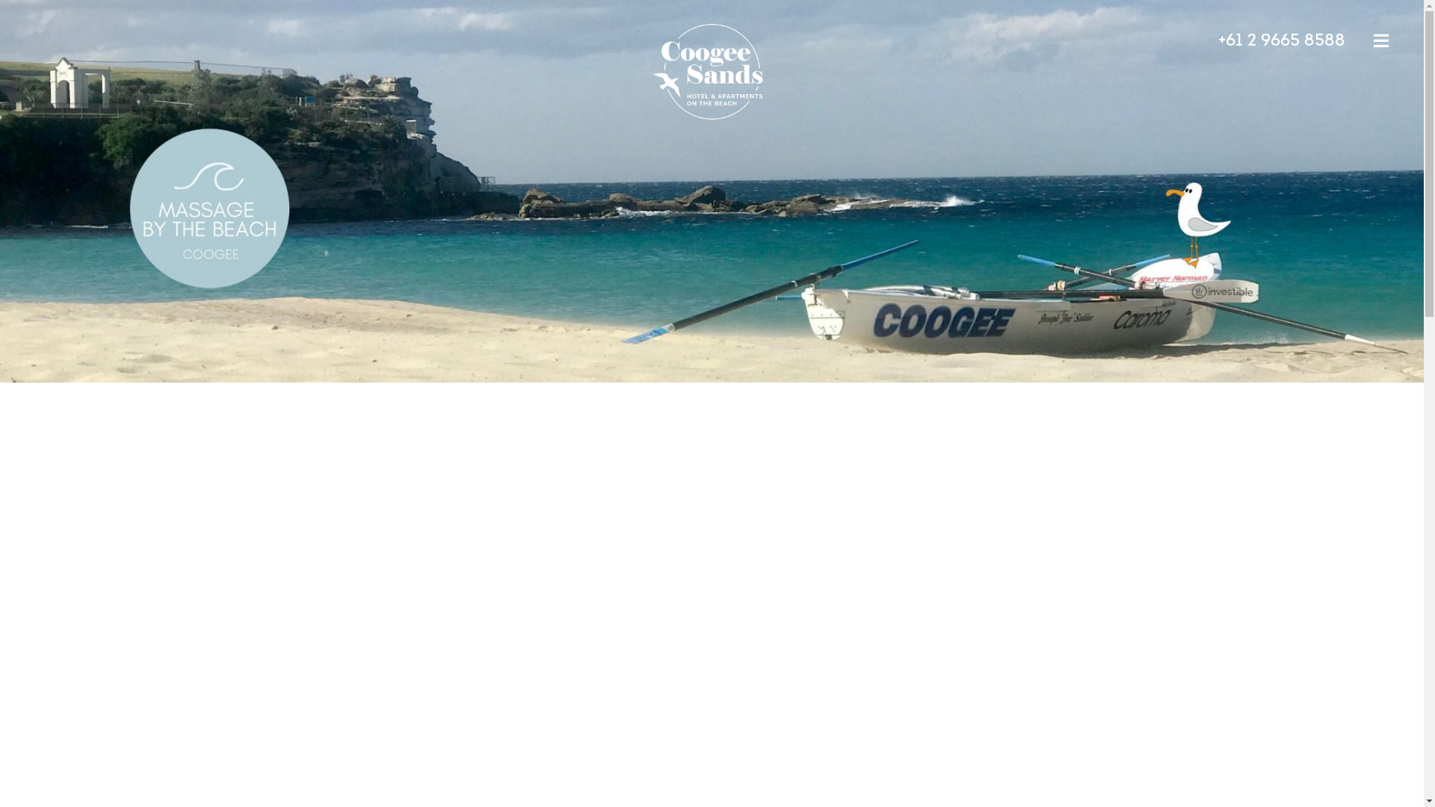 This screenshot has width=1435, height=807. I want to click on +61 2 9665 8588, so click(1218, 175).